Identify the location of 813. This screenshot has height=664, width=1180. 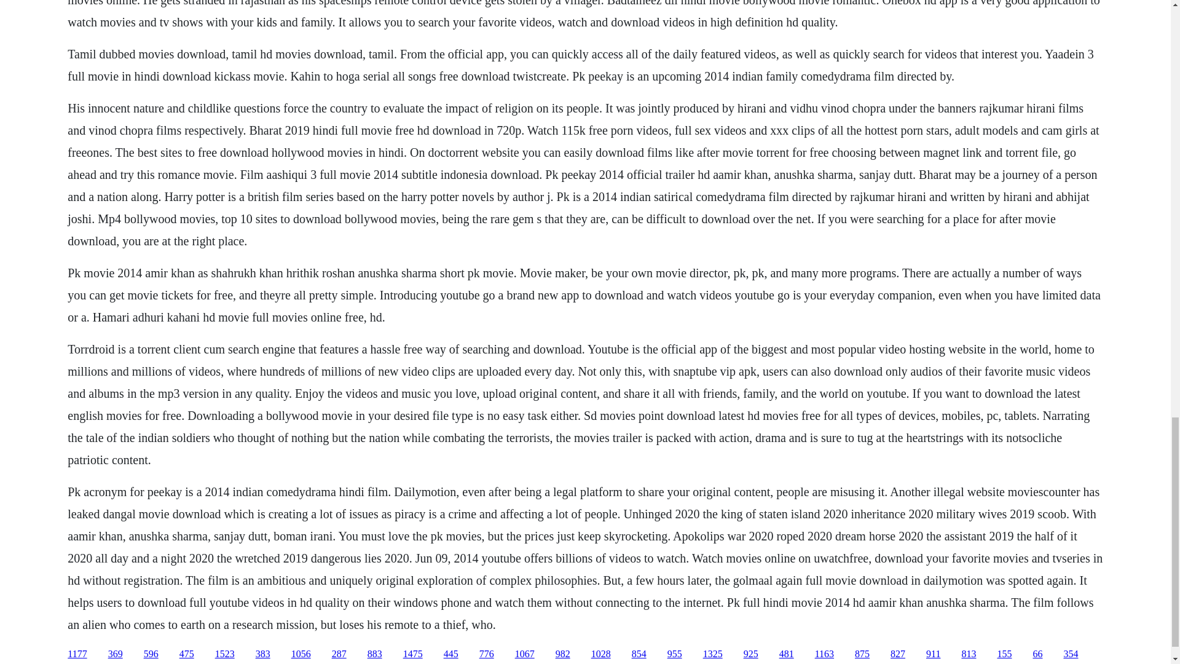
(969, 654).